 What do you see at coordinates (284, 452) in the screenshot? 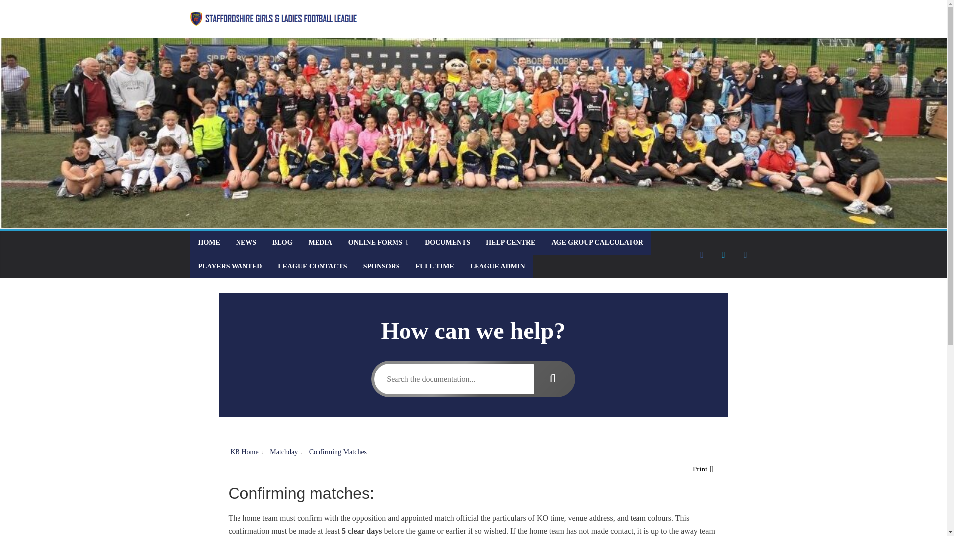
I see `Matchday` at bounding box center [284, 452].